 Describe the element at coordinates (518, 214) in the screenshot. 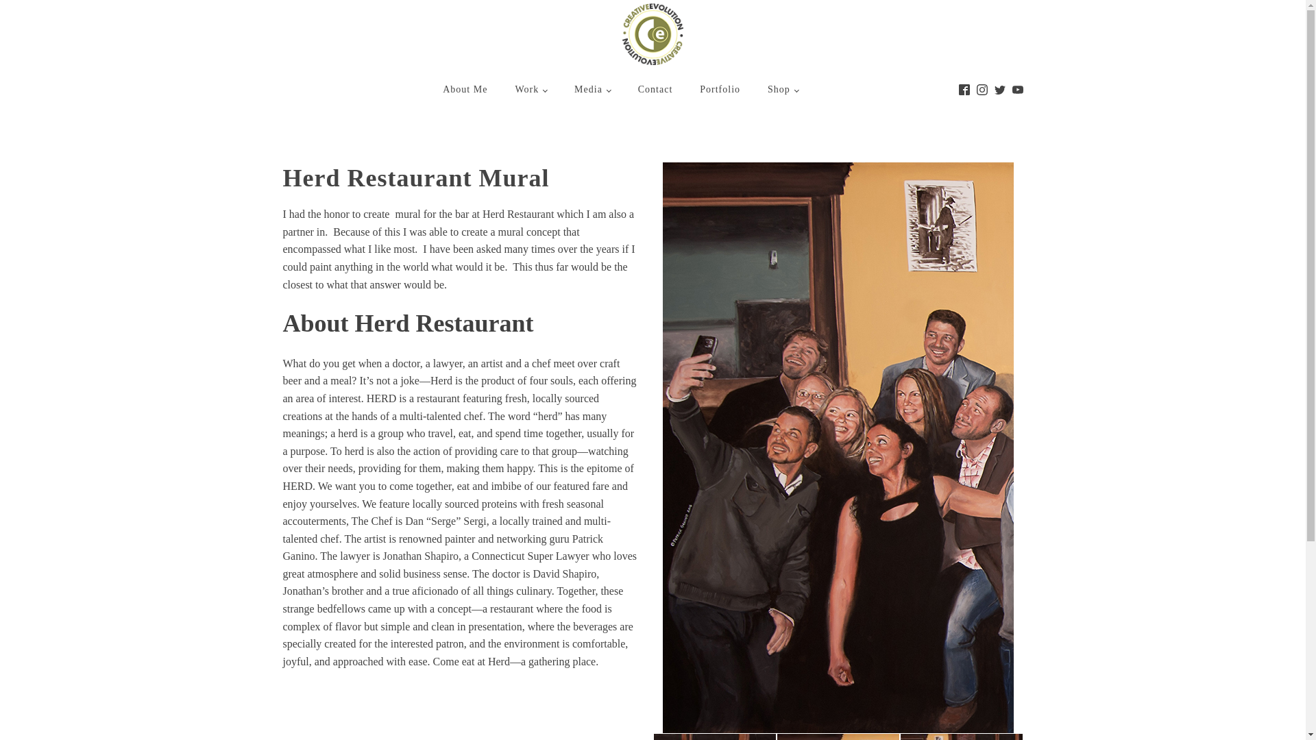

I see `Herd Restaurant` at that location.